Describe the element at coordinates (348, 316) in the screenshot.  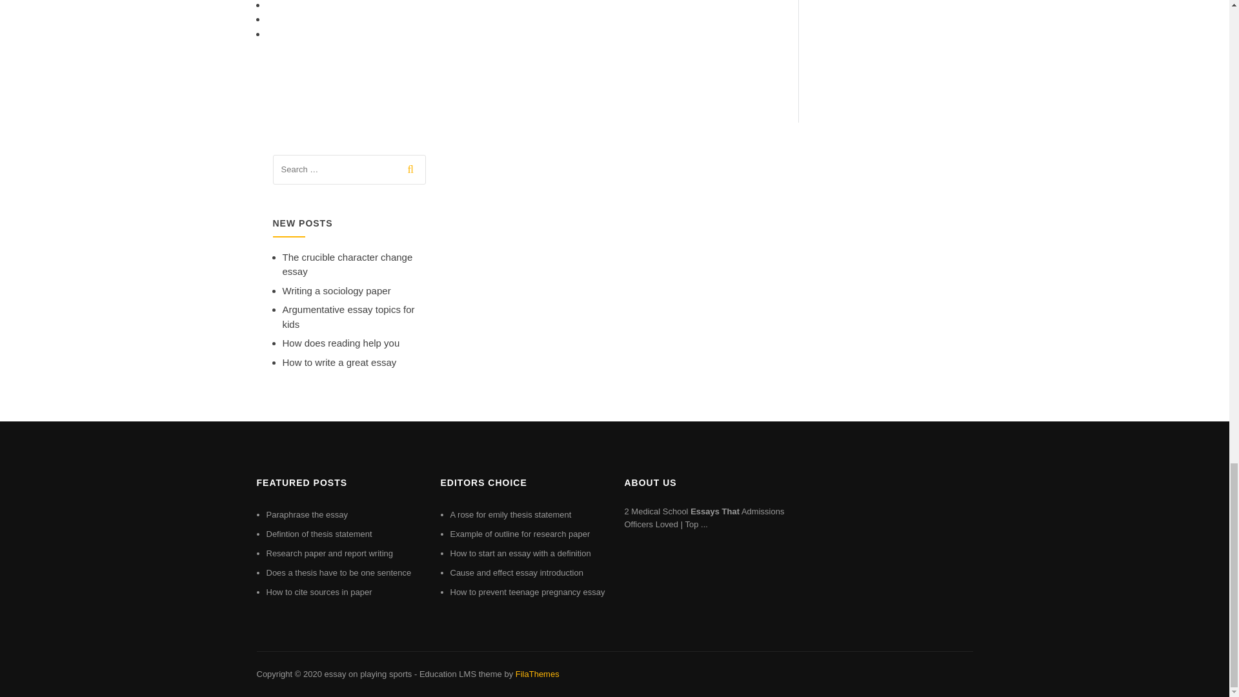
I see `Argumentative essay topics for kids` at that location.